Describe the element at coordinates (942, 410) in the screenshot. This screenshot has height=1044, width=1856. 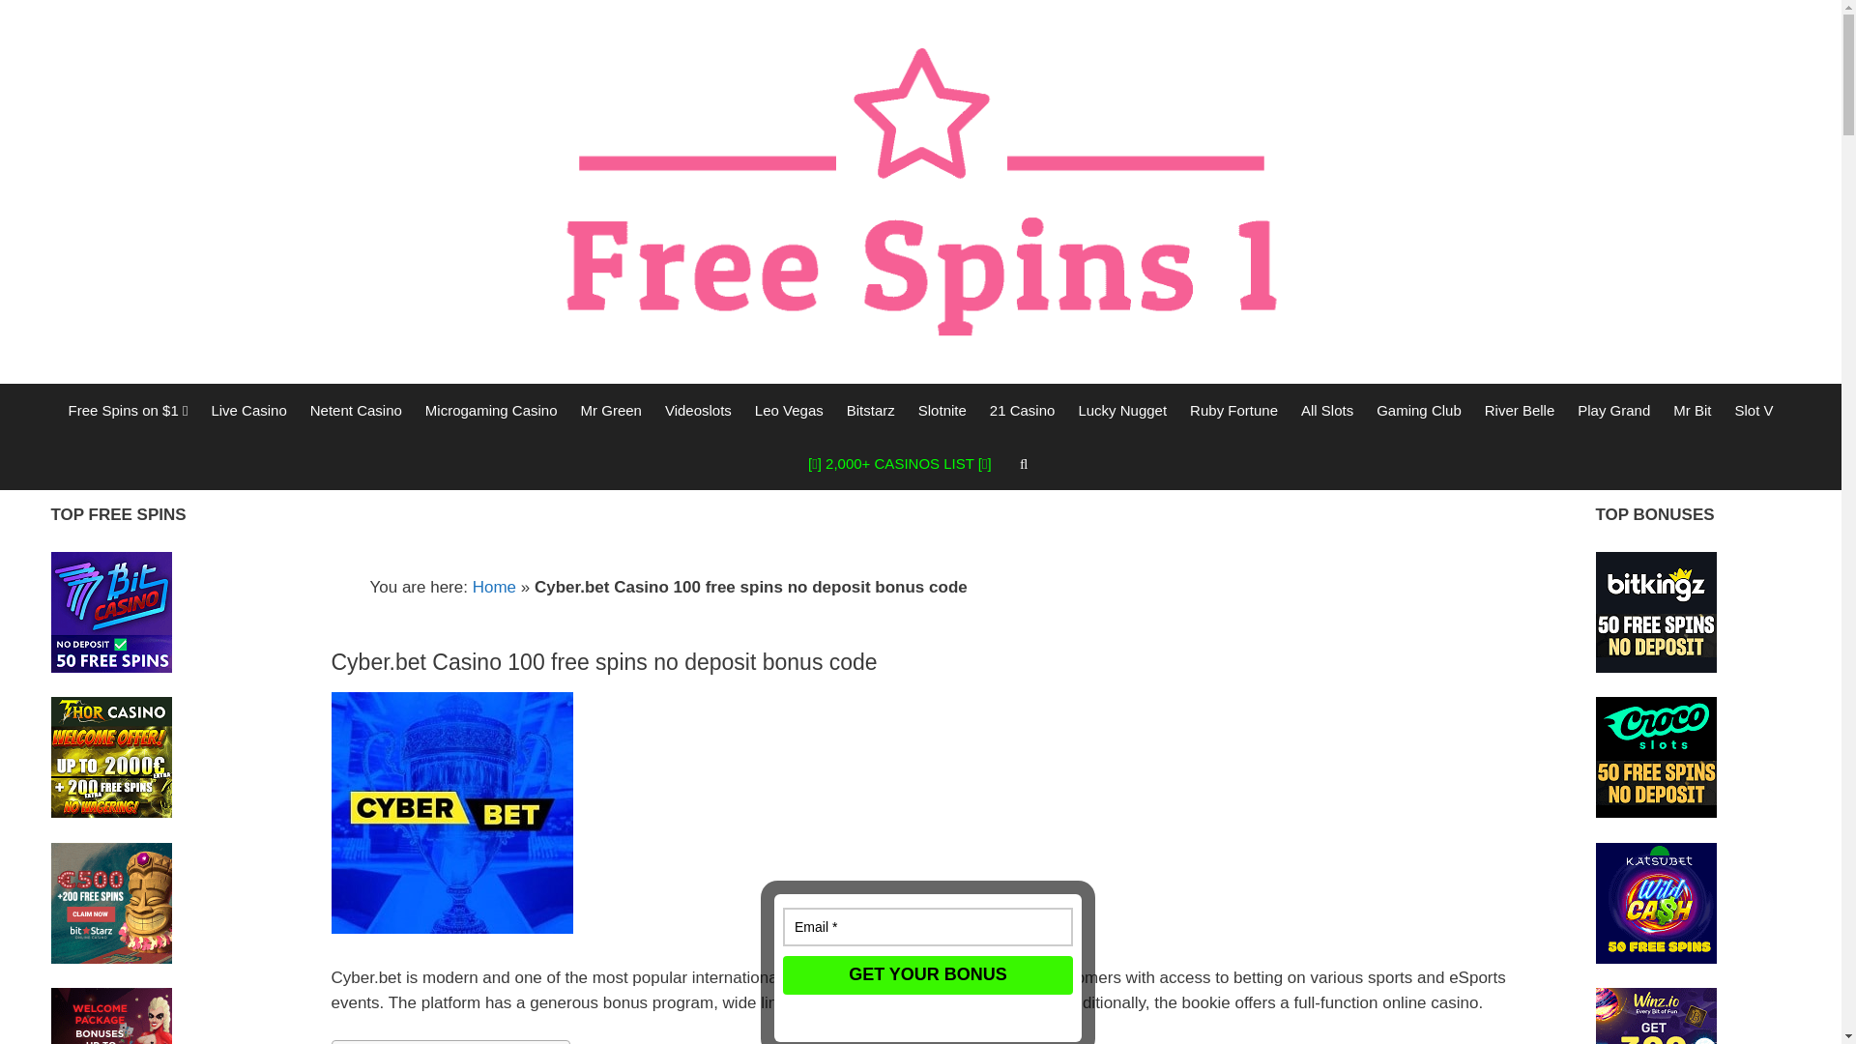
I see `Slotnite` at that location.